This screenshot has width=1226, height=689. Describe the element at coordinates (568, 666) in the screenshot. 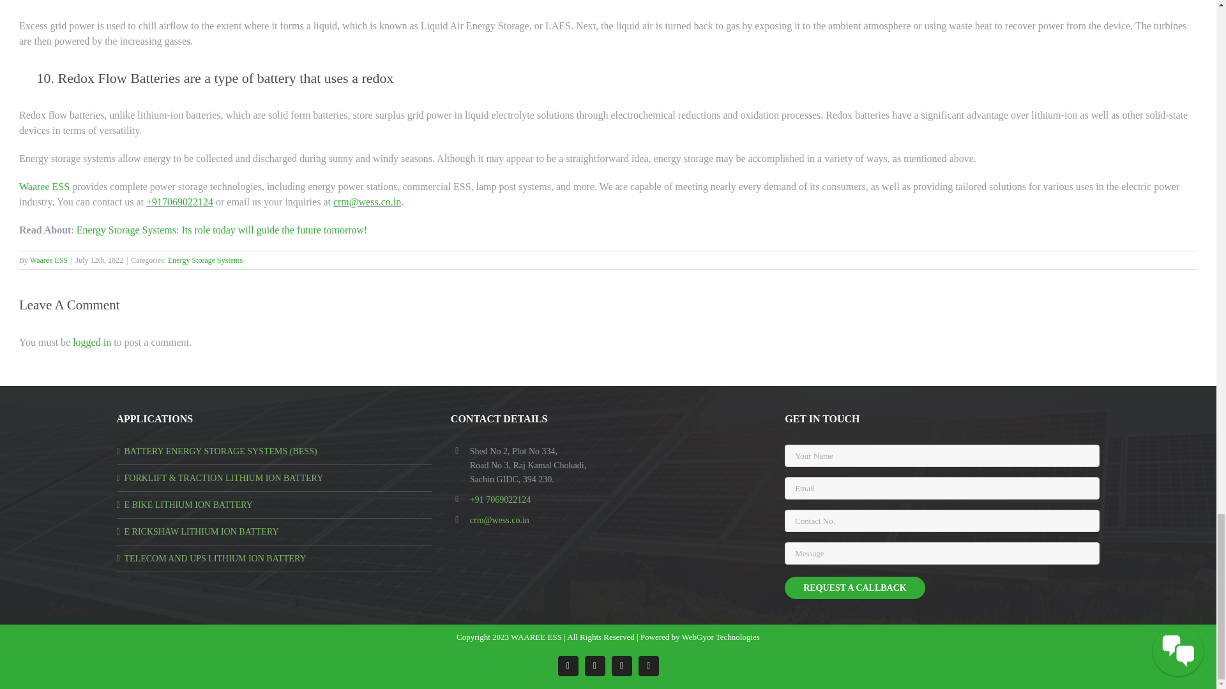

I see `Facebook` at that location.